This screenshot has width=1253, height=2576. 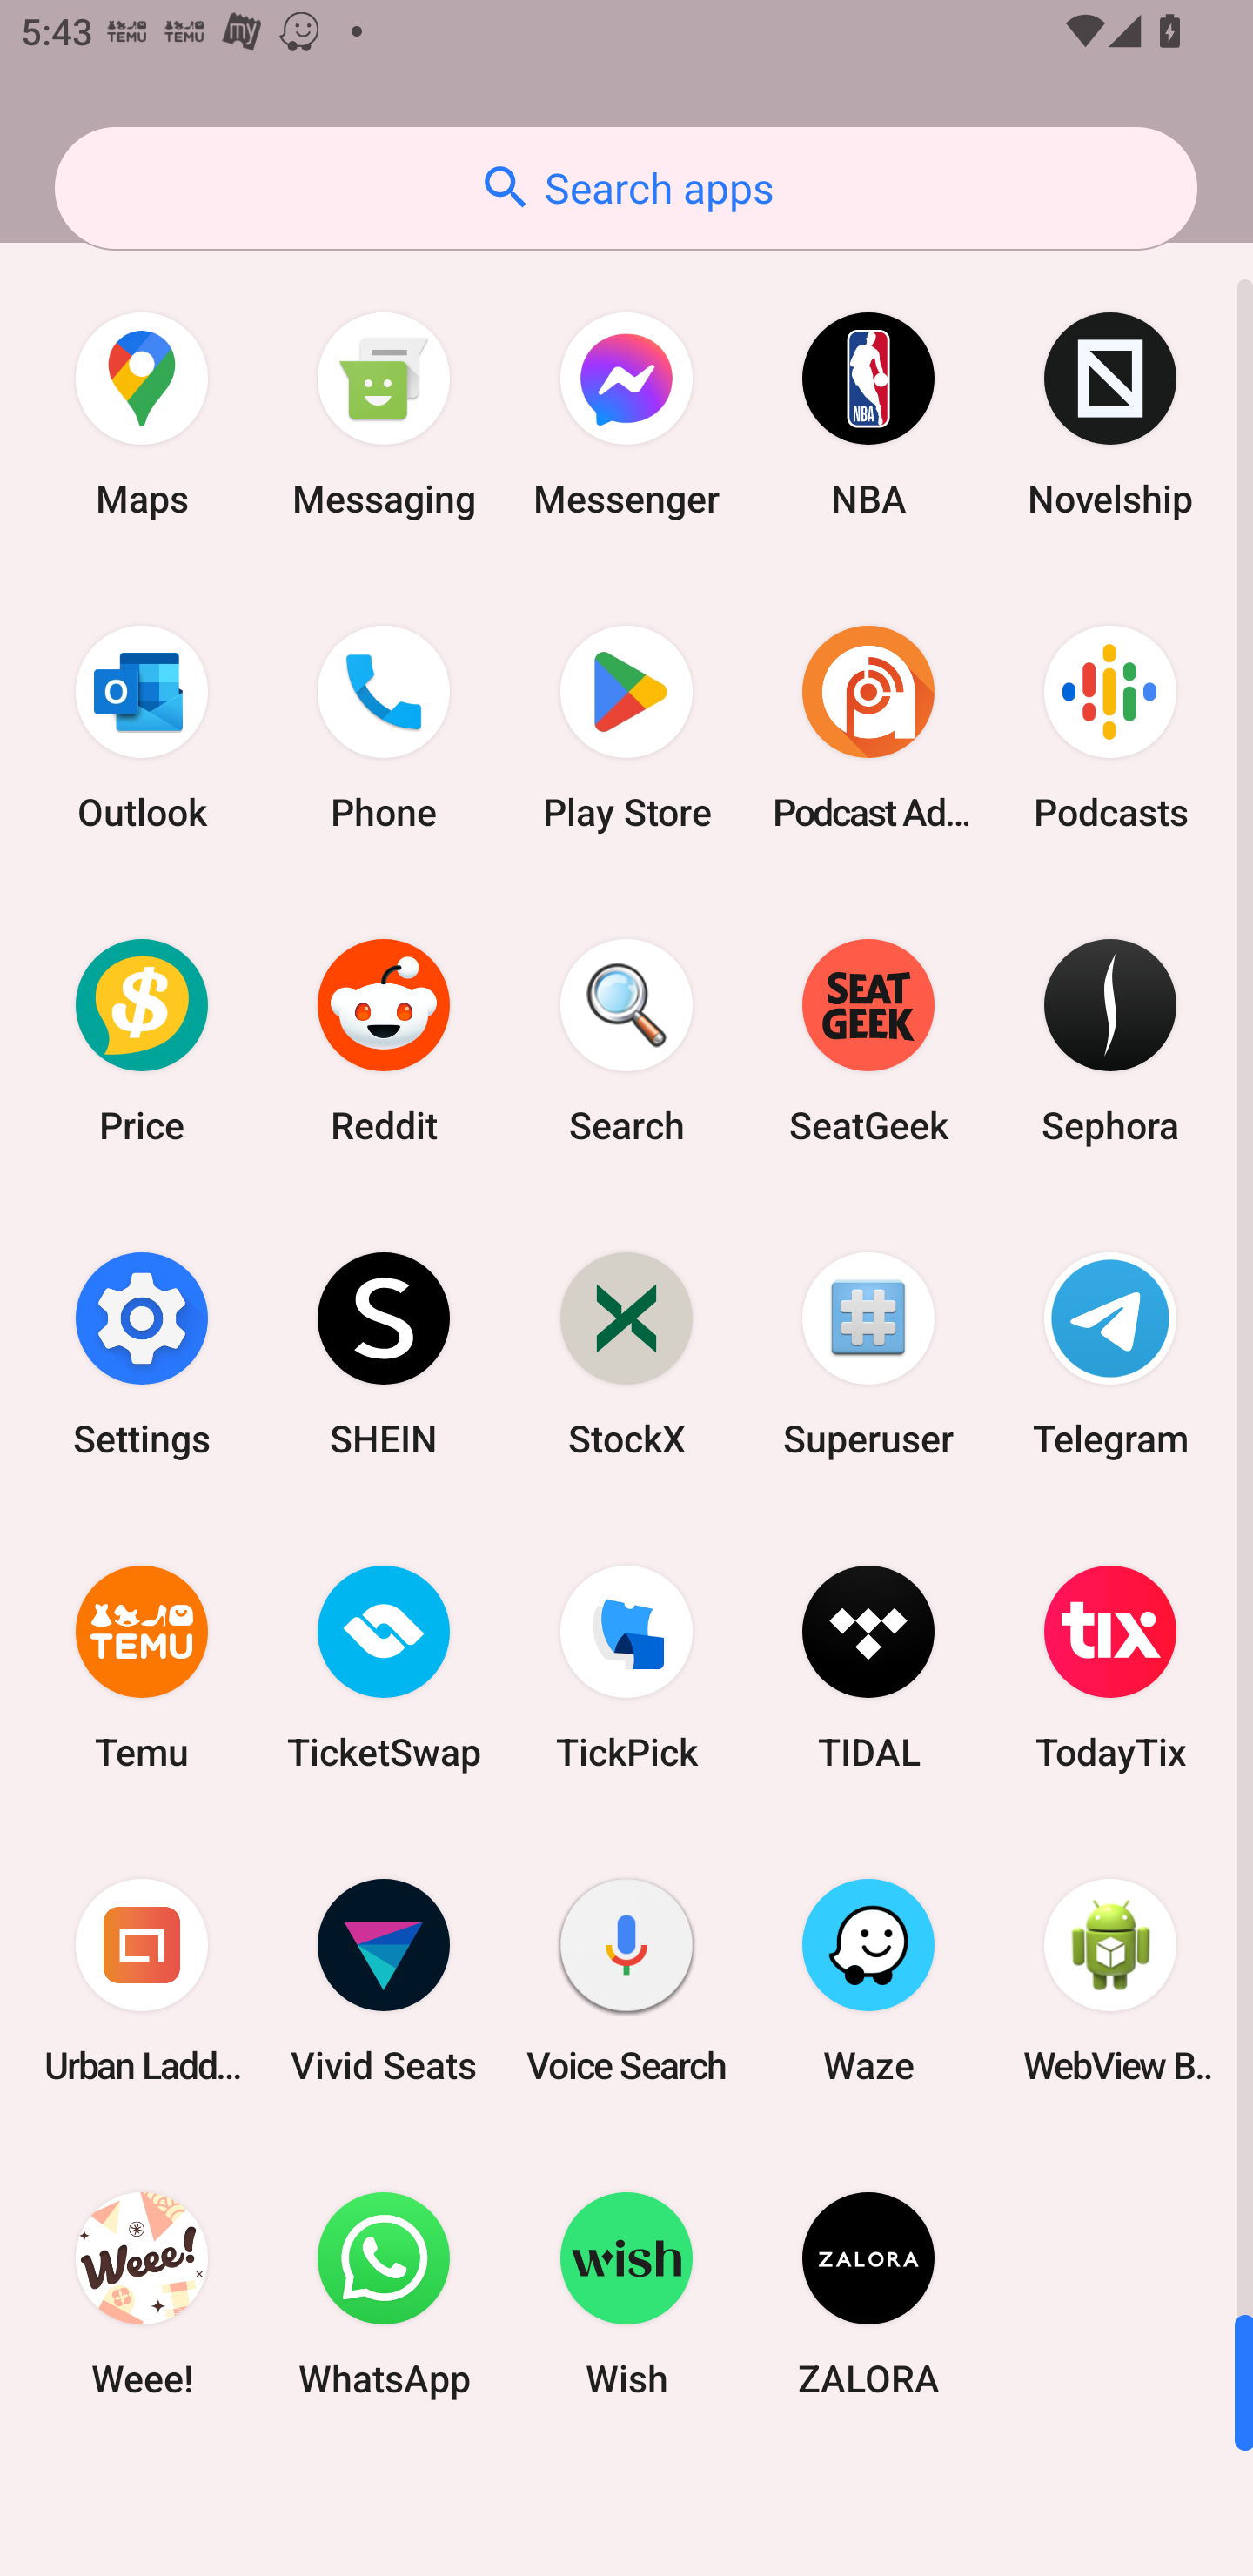 What do you see at coordinates (626, 1041) in the screenshot?
I see `Search` at bounding box center [626, 1041].